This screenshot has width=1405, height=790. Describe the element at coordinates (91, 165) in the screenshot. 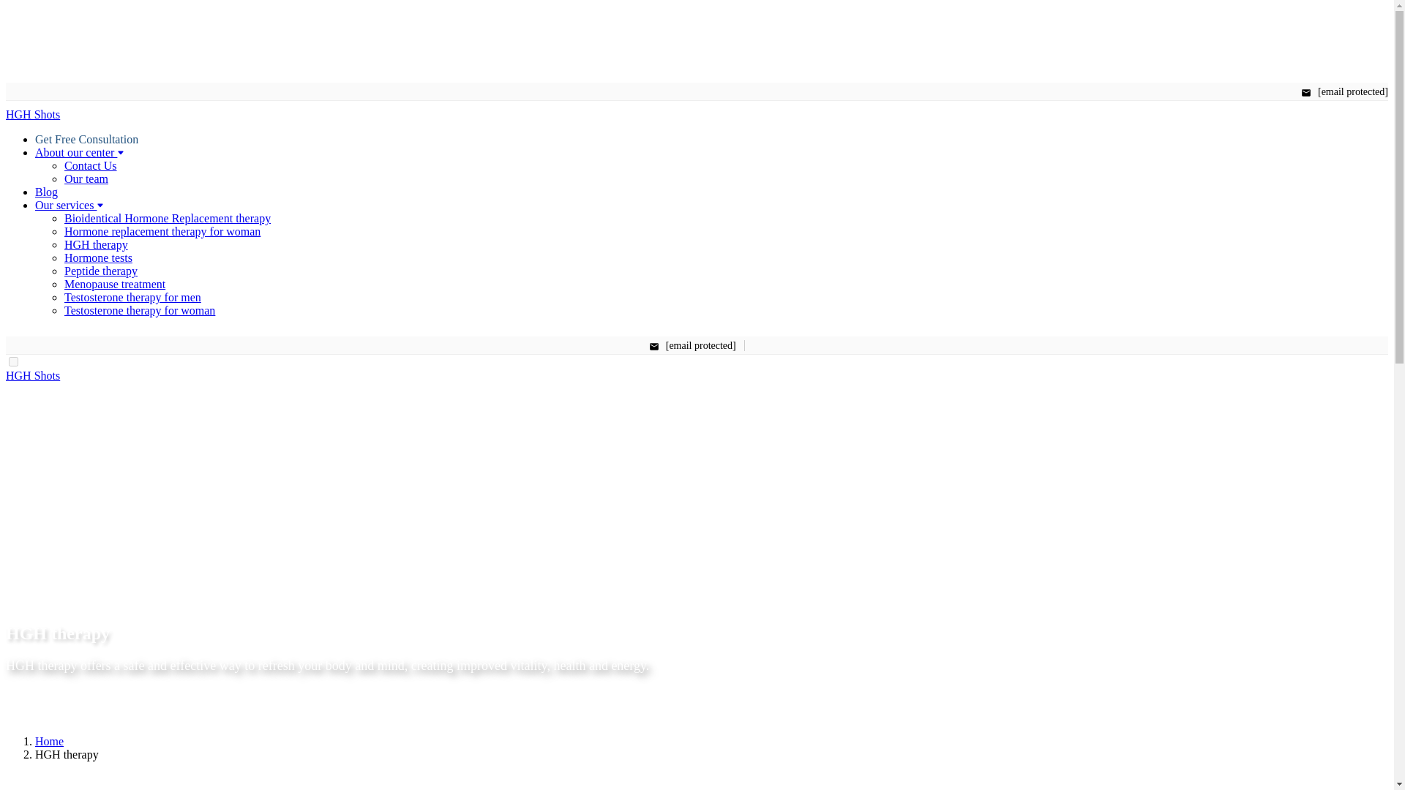

I see `Contact Us` at that location.